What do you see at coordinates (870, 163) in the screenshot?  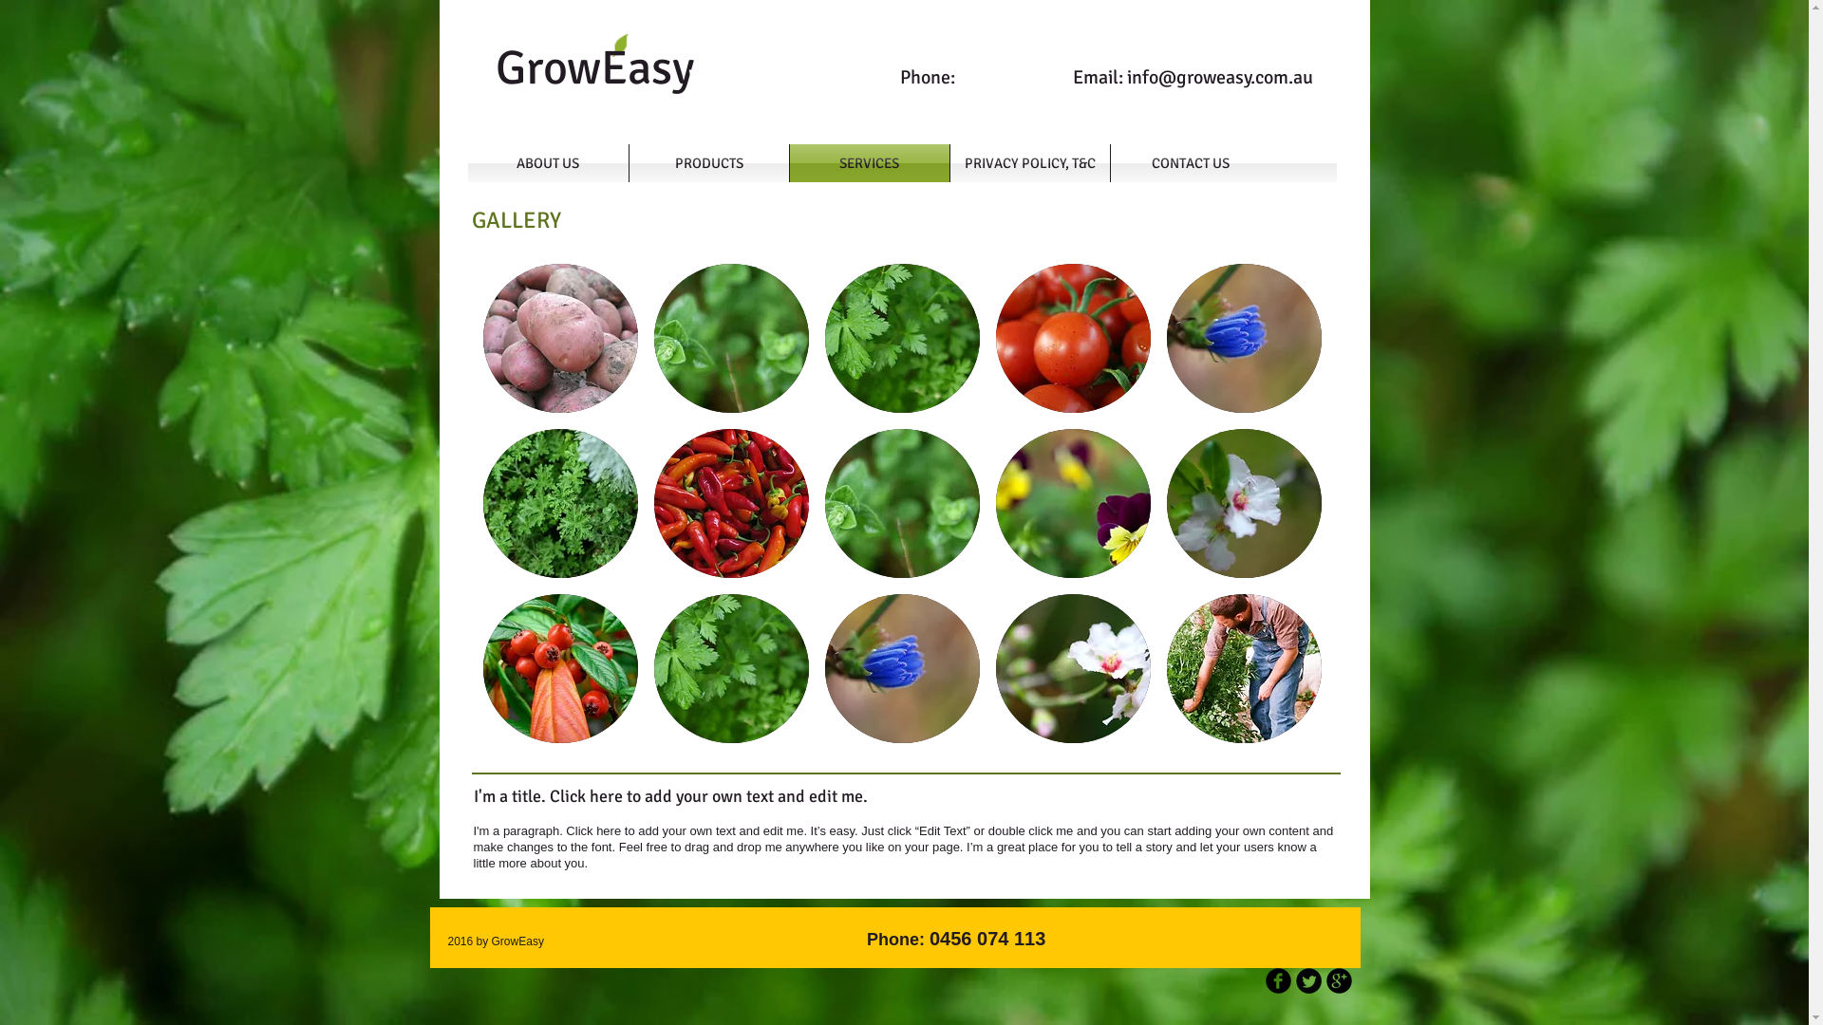 I see `SERVICES` at bounding box center [870, 163].